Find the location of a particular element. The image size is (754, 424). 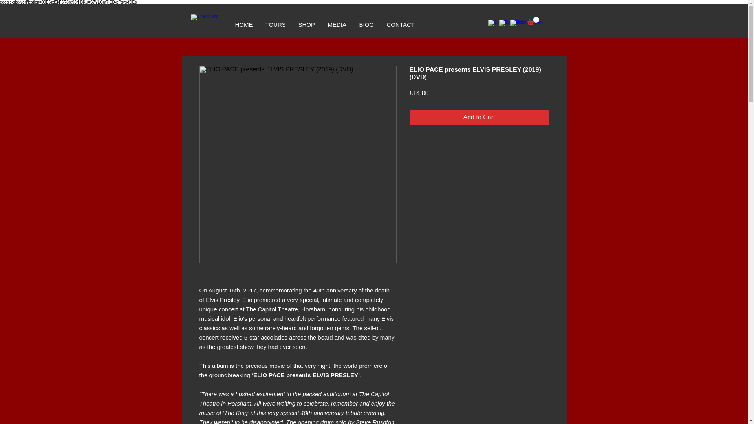

HOME is located at coordinates (243, 24).